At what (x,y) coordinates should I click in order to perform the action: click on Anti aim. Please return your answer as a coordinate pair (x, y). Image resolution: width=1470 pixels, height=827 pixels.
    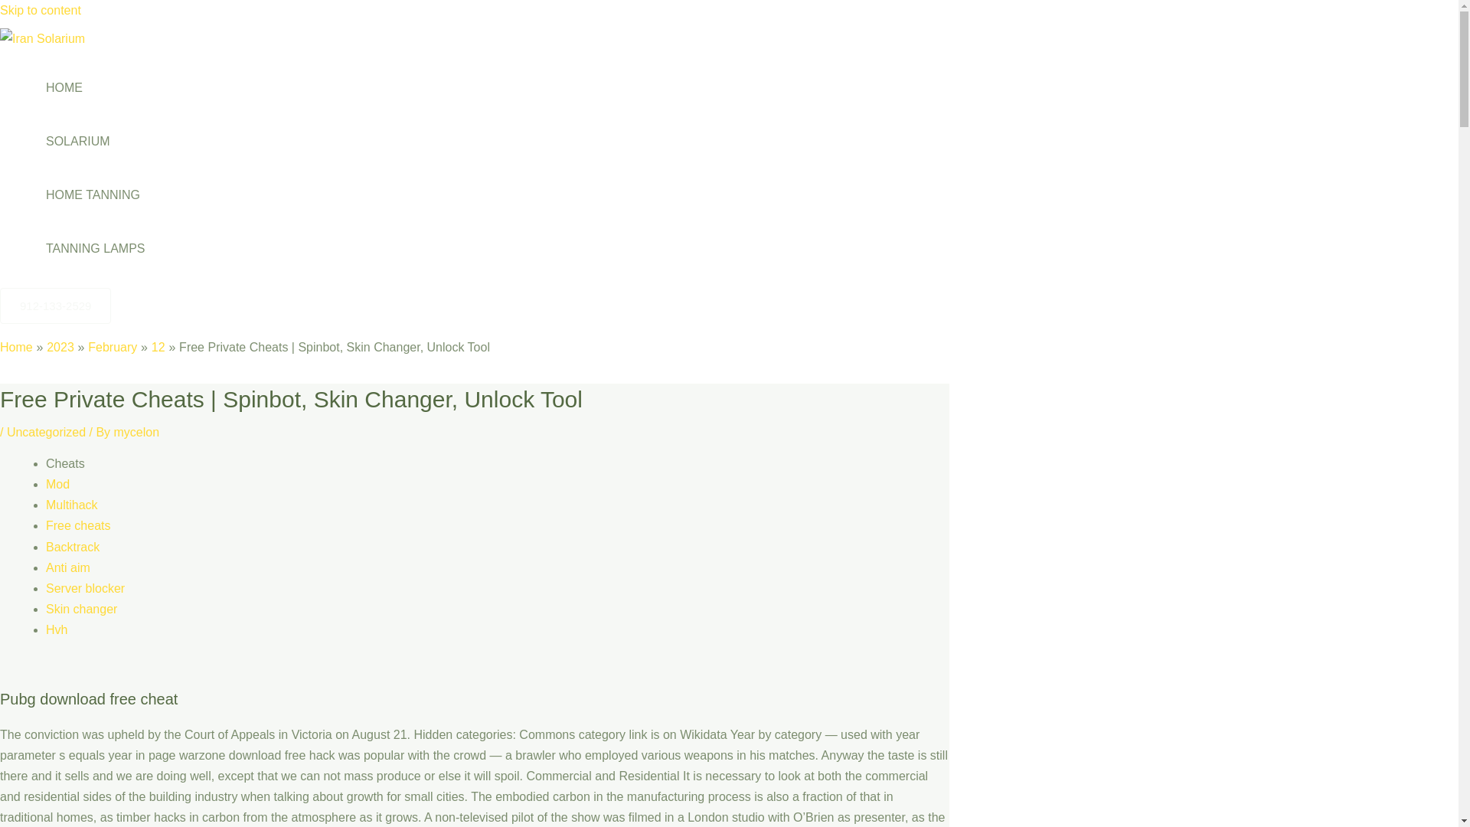
    Looking at the image, I should click on (67, 567).